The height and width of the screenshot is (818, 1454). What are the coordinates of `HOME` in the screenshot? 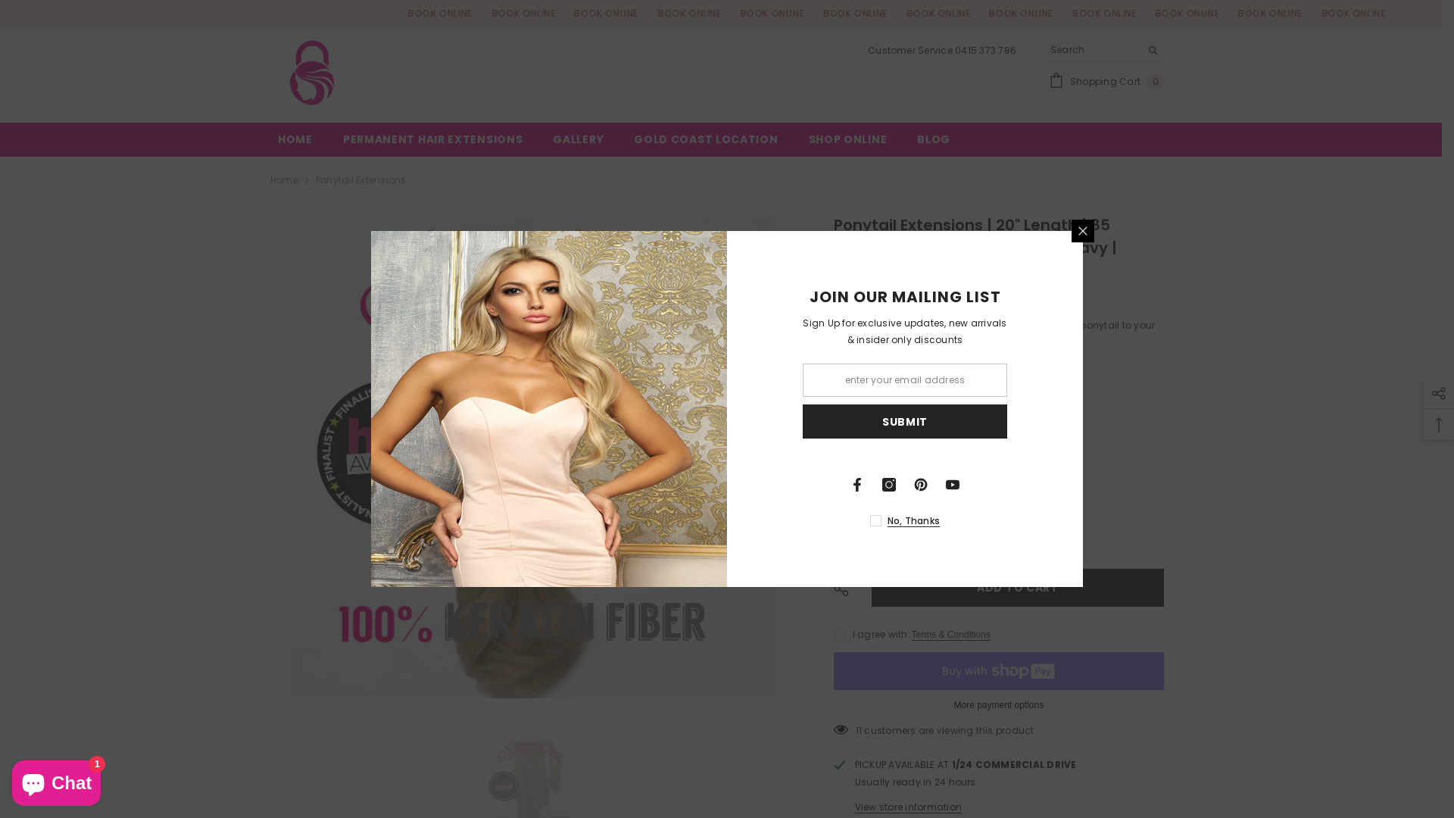 It's located at (295, 144).